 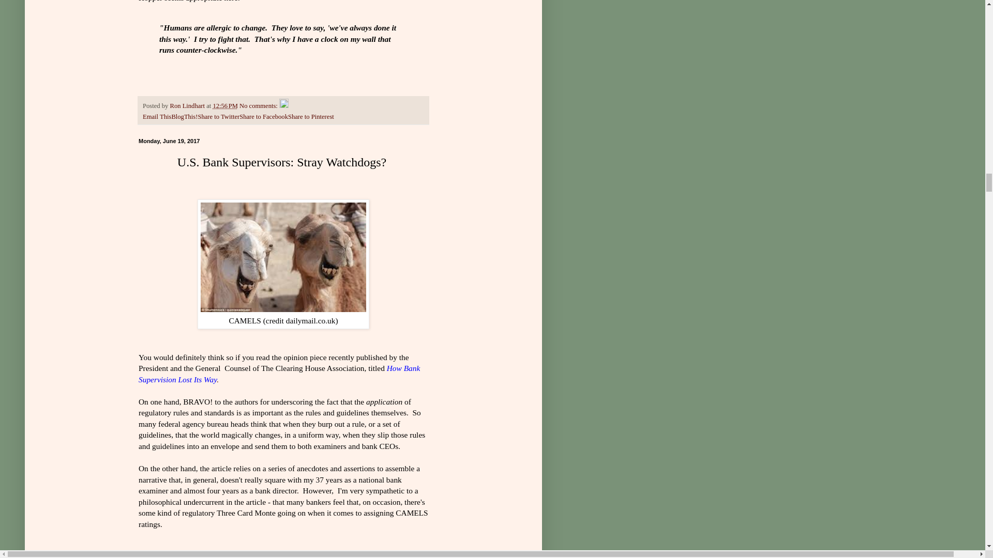 What do you see at coordinates (188, 105) in the screenshot?
I see `Ron Lindhart` at bounding box center [188, 105].